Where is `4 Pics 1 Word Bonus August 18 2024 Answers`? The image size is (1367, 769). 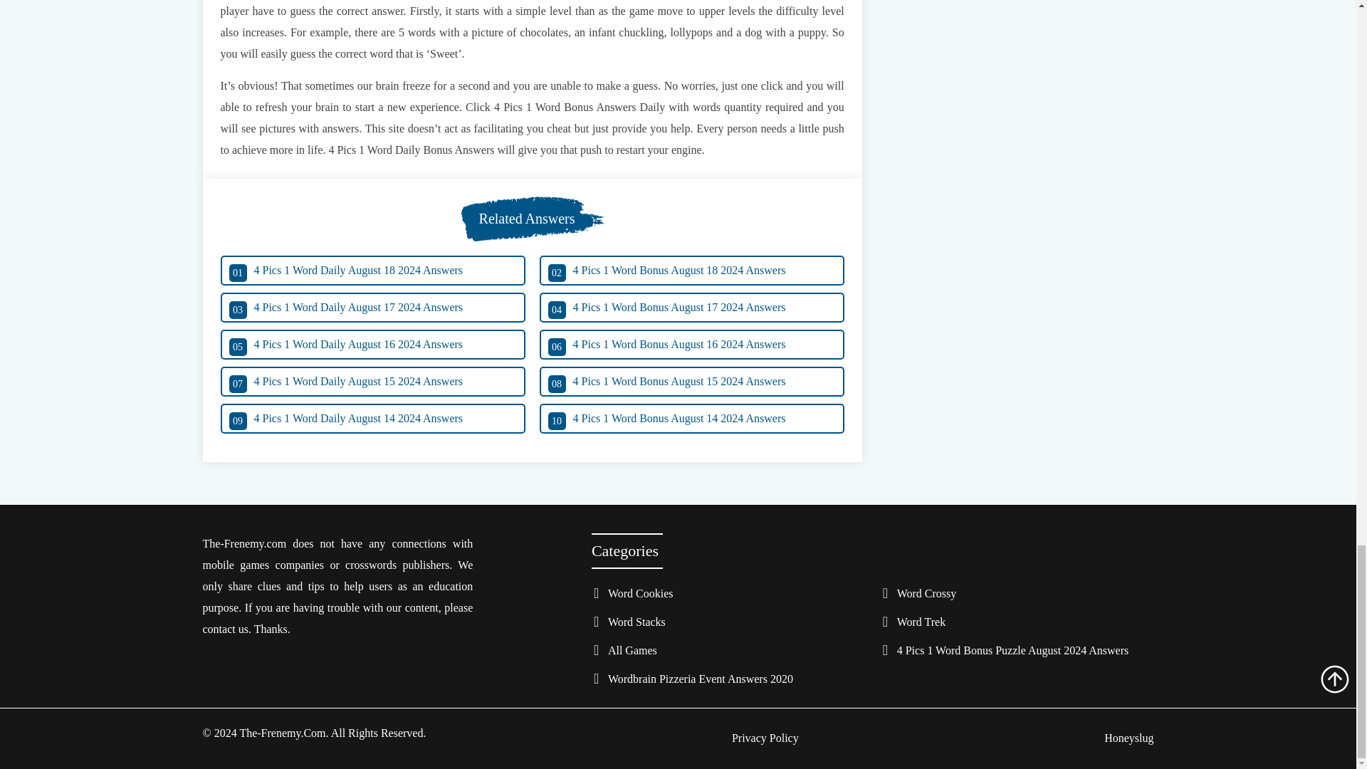 4 Pics 1 Word Bonus August 18 2024 Answers is located at coordinates (692, 270).